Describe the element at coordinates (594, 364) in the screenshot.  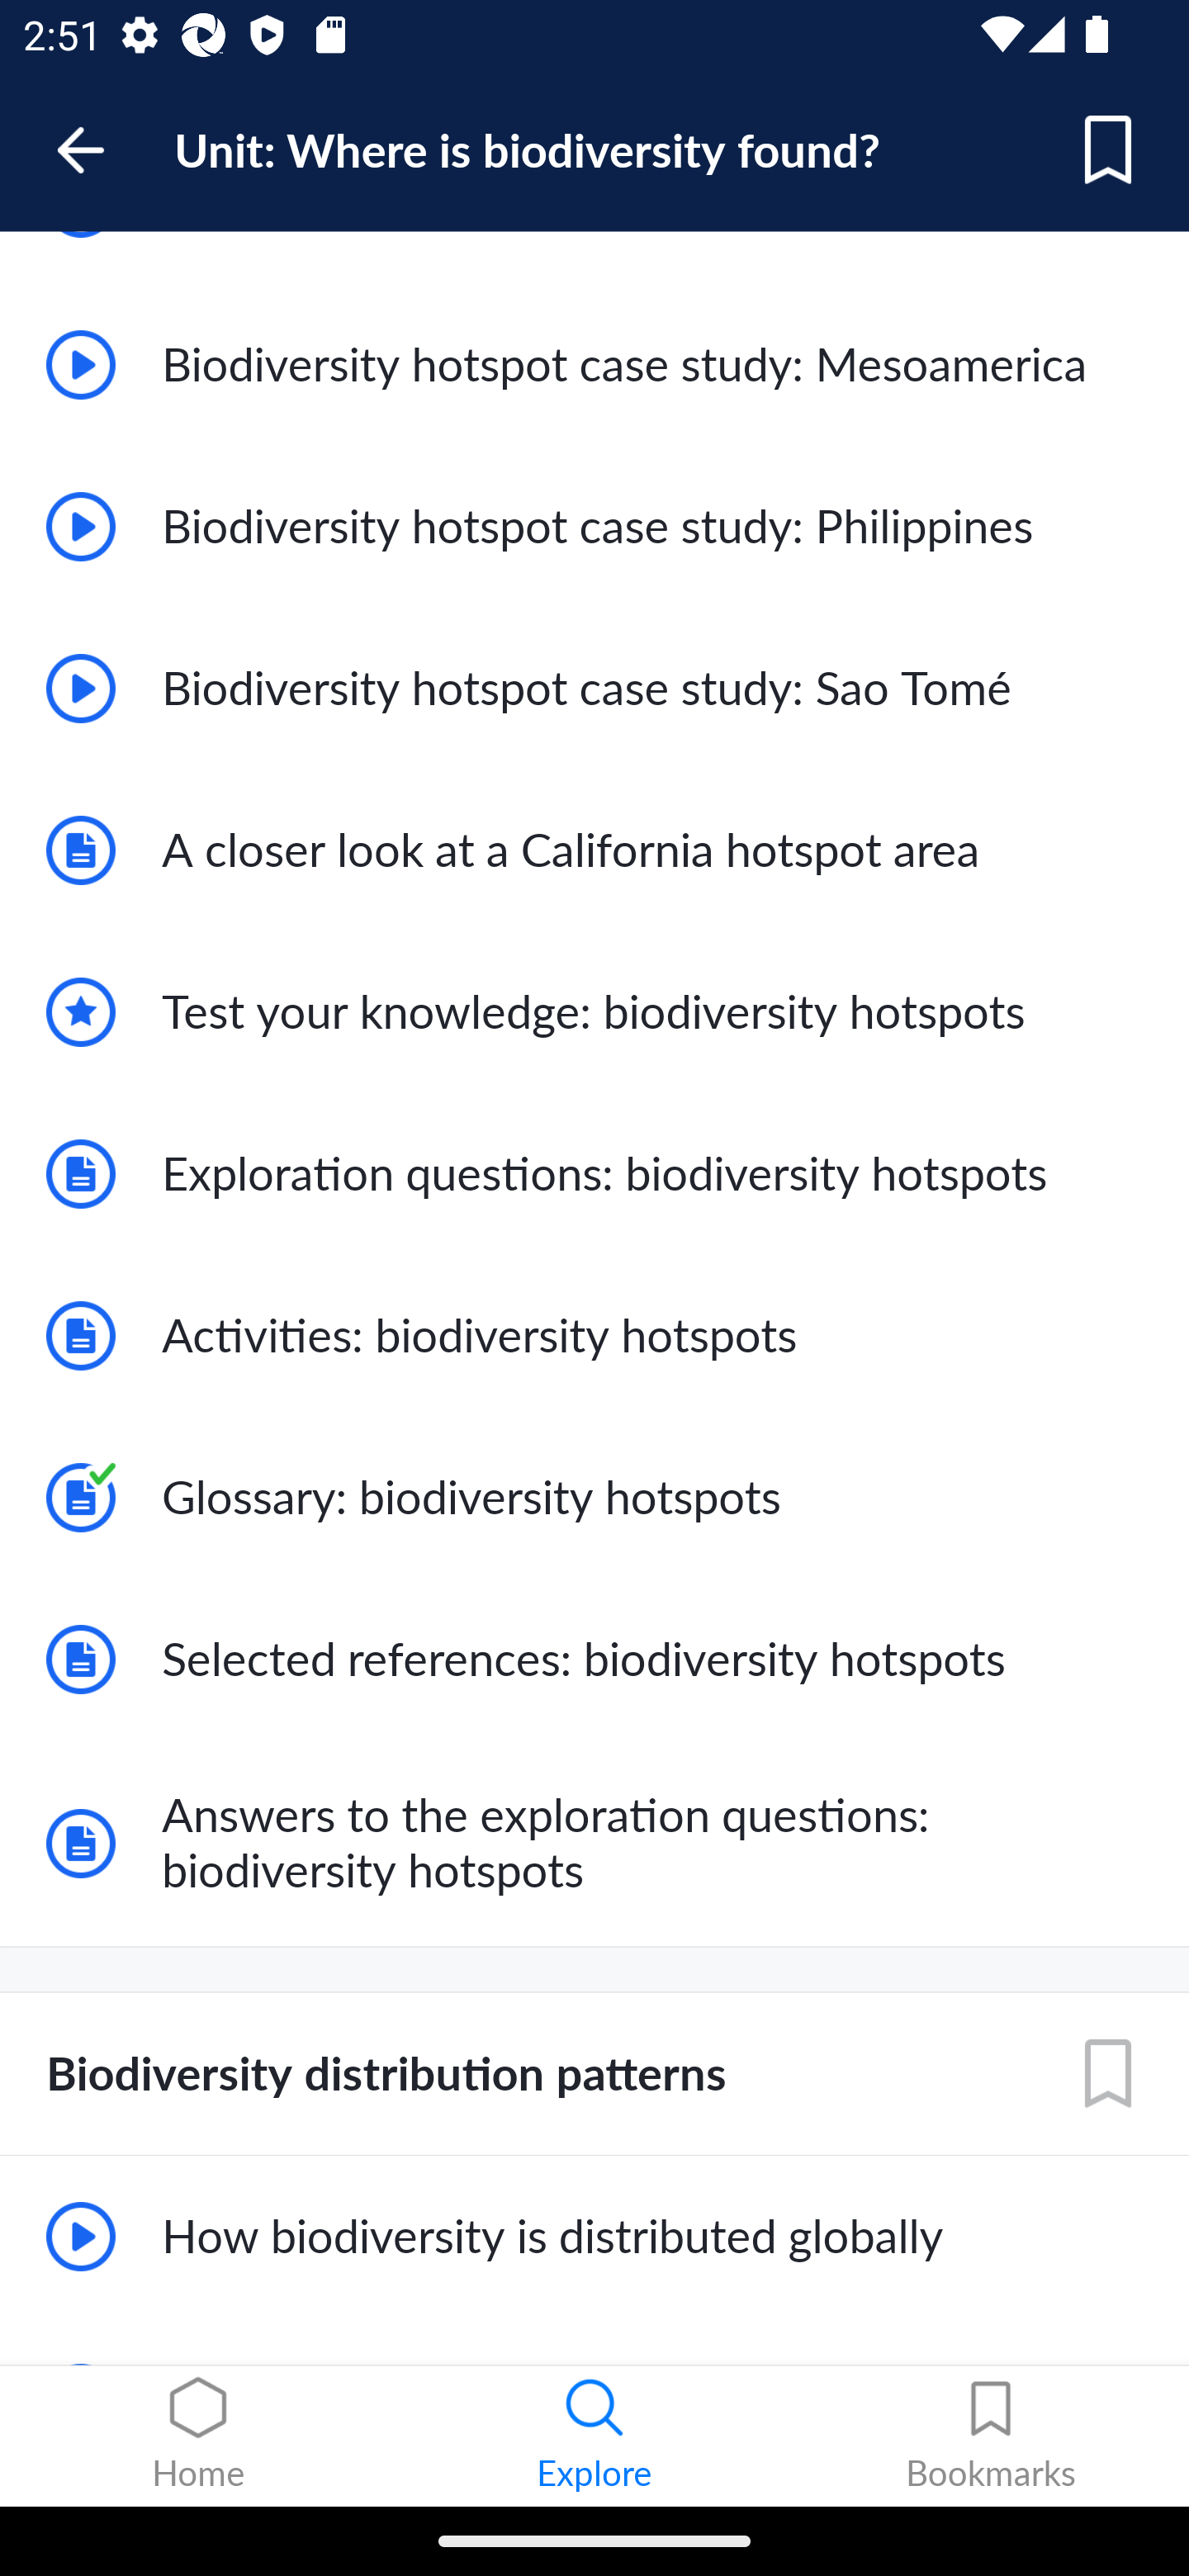
I see `Biodiversity hotspot case study: Mesoamerica` at that location.